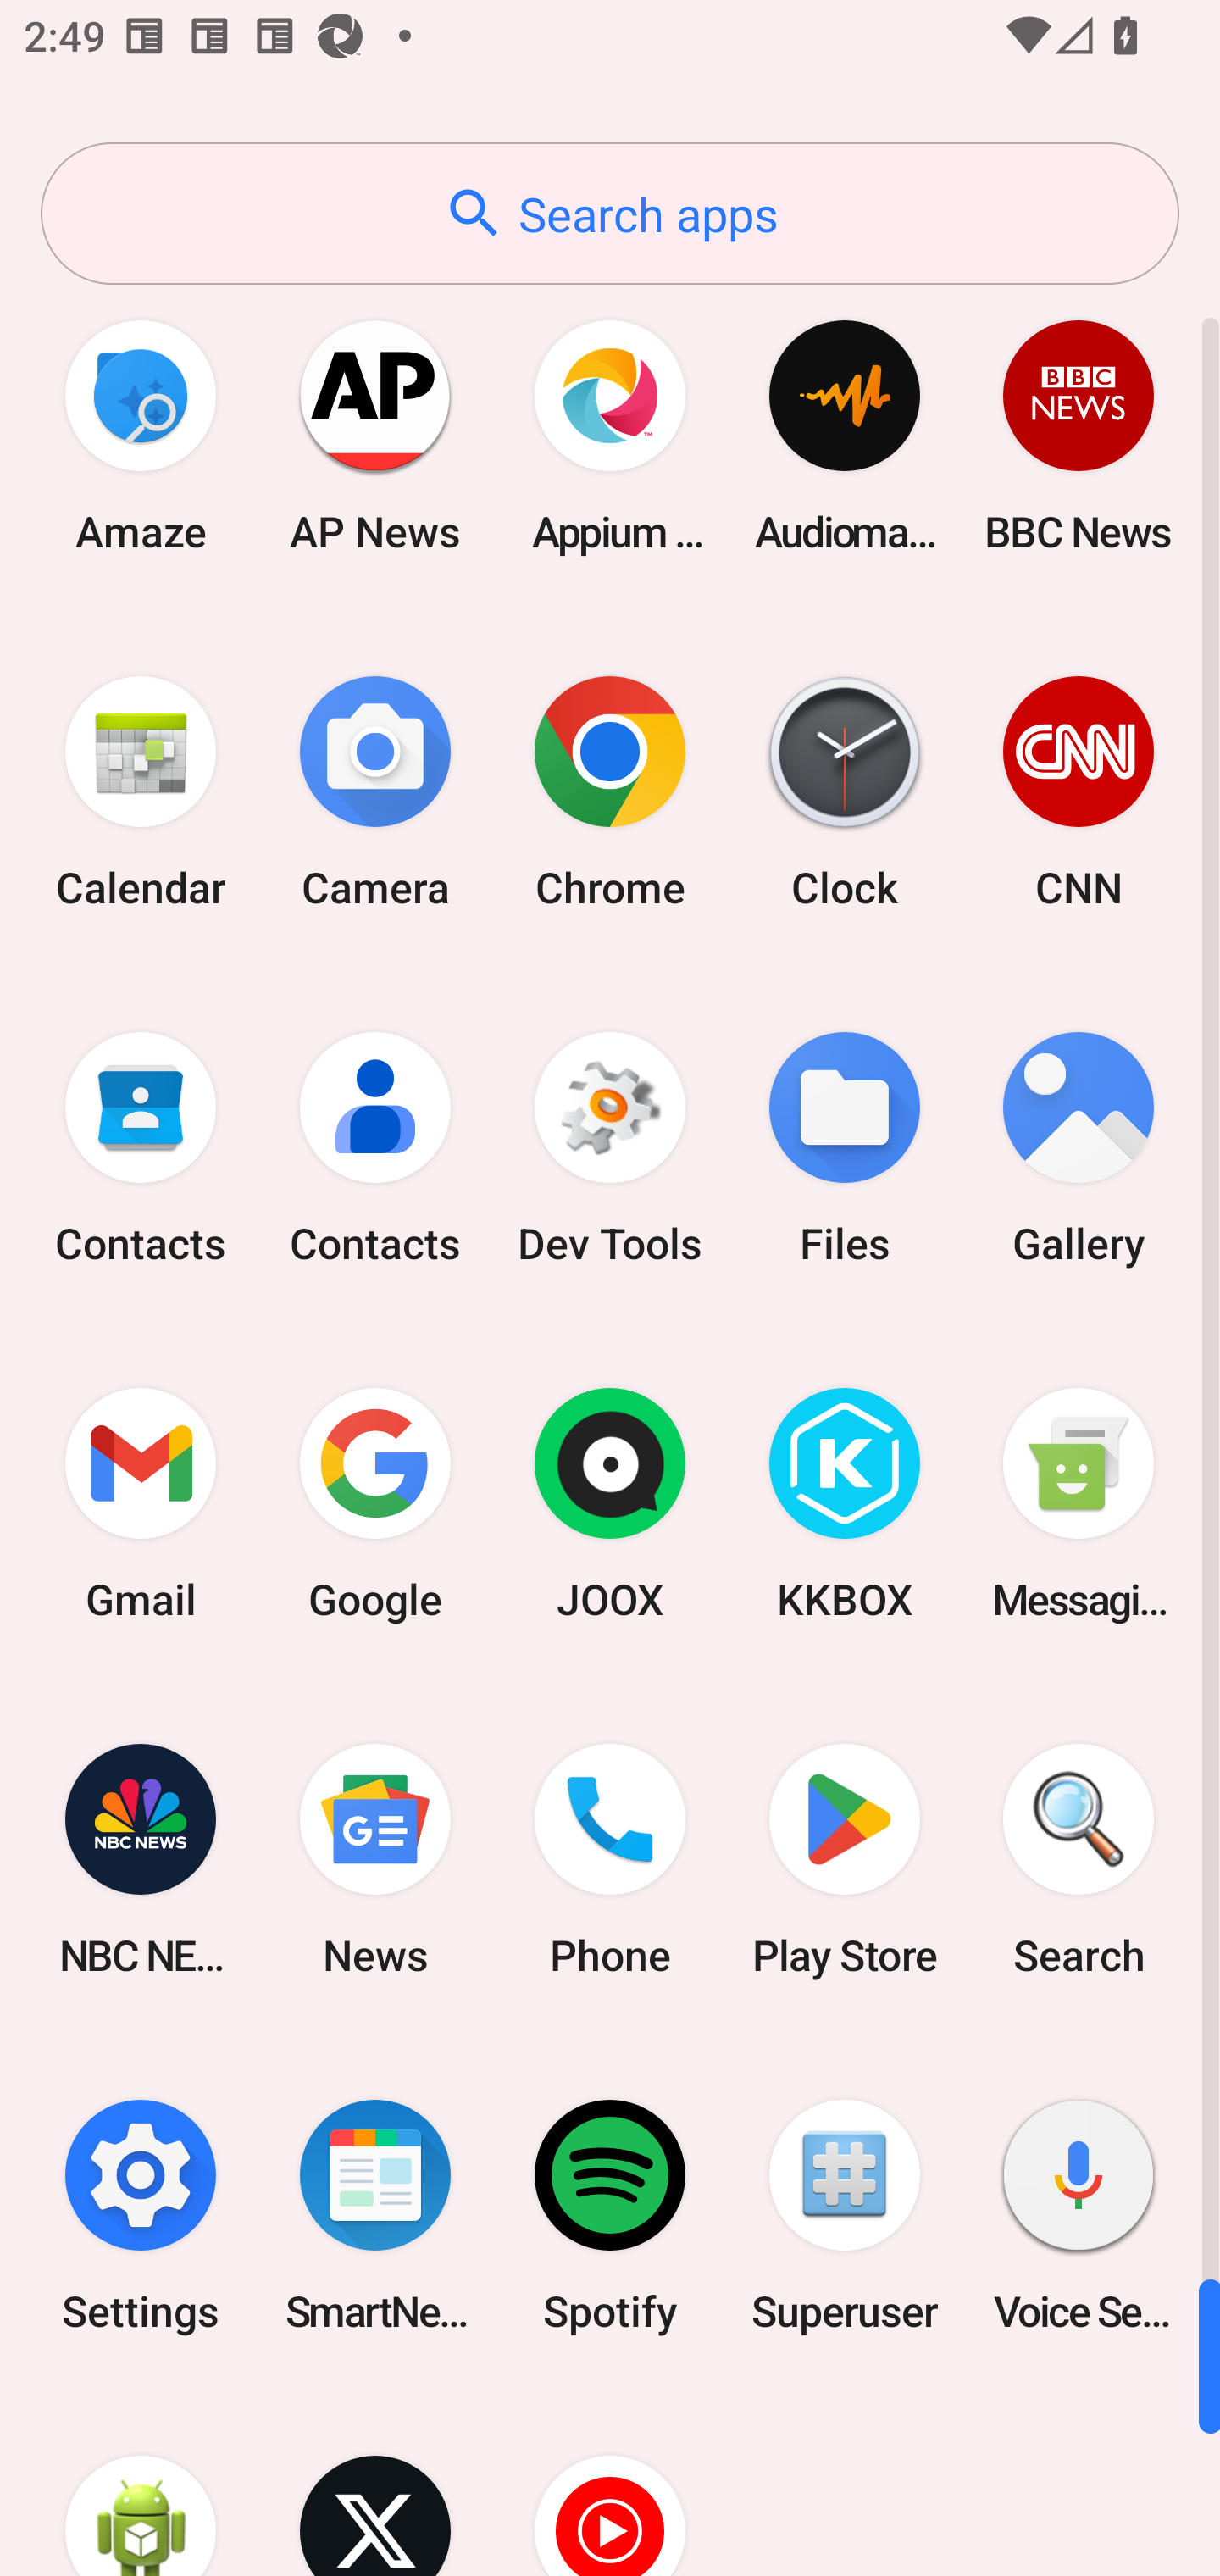 Image resolution: width=1220 pixels, height=2576 pixels. What do you see at coordinates (844, 791) in the screenshot?
I see `Clock` at bounding box center [844, 791].